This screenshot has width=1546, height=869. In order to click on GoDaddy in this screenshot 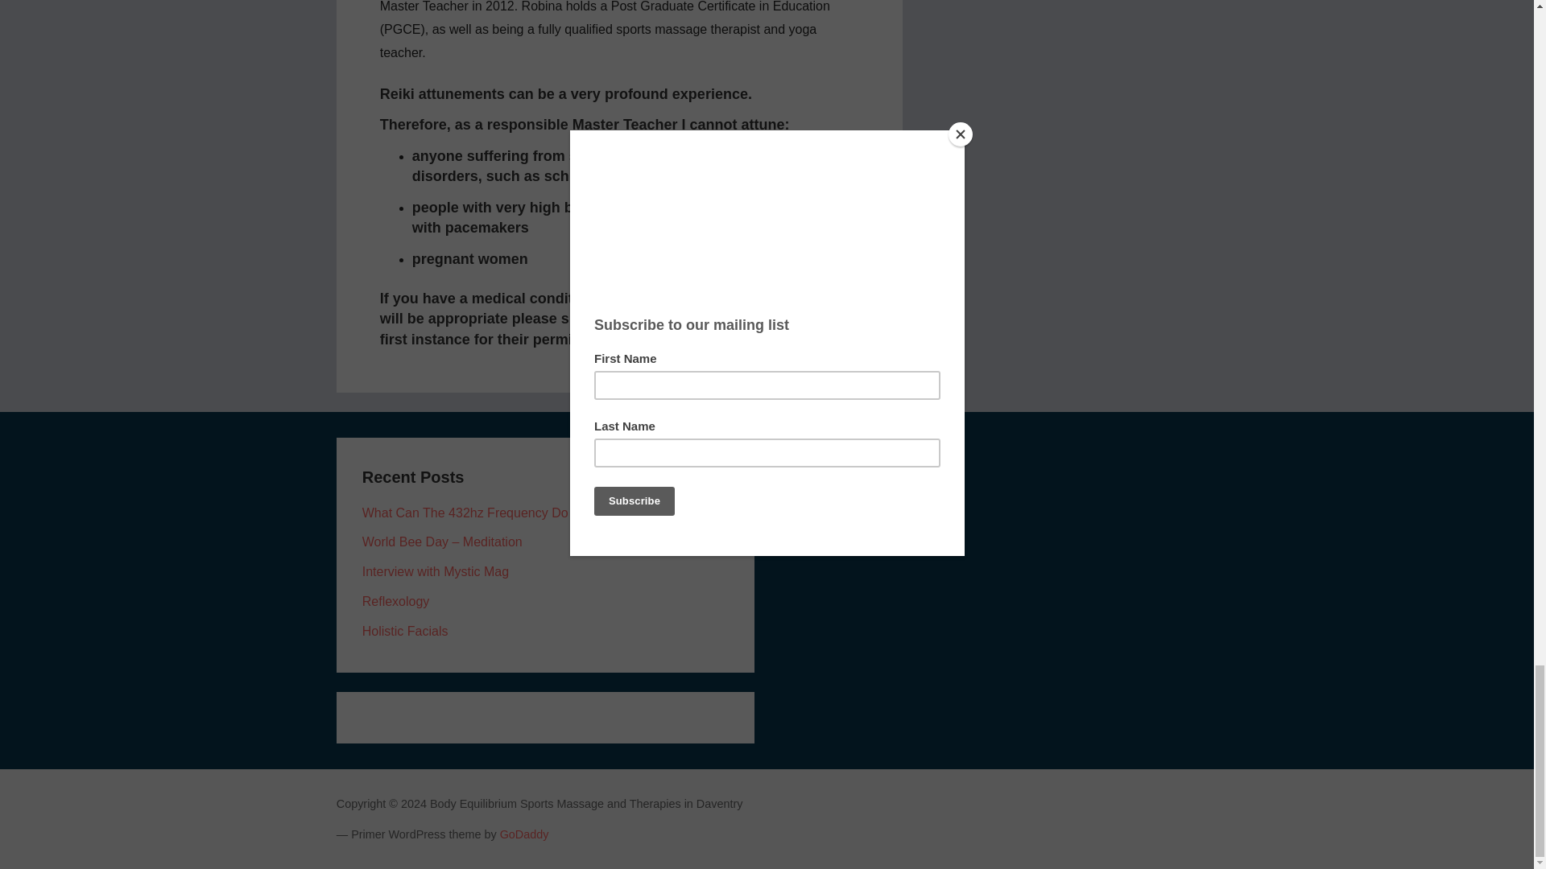, I will do `click(523, 834)`.